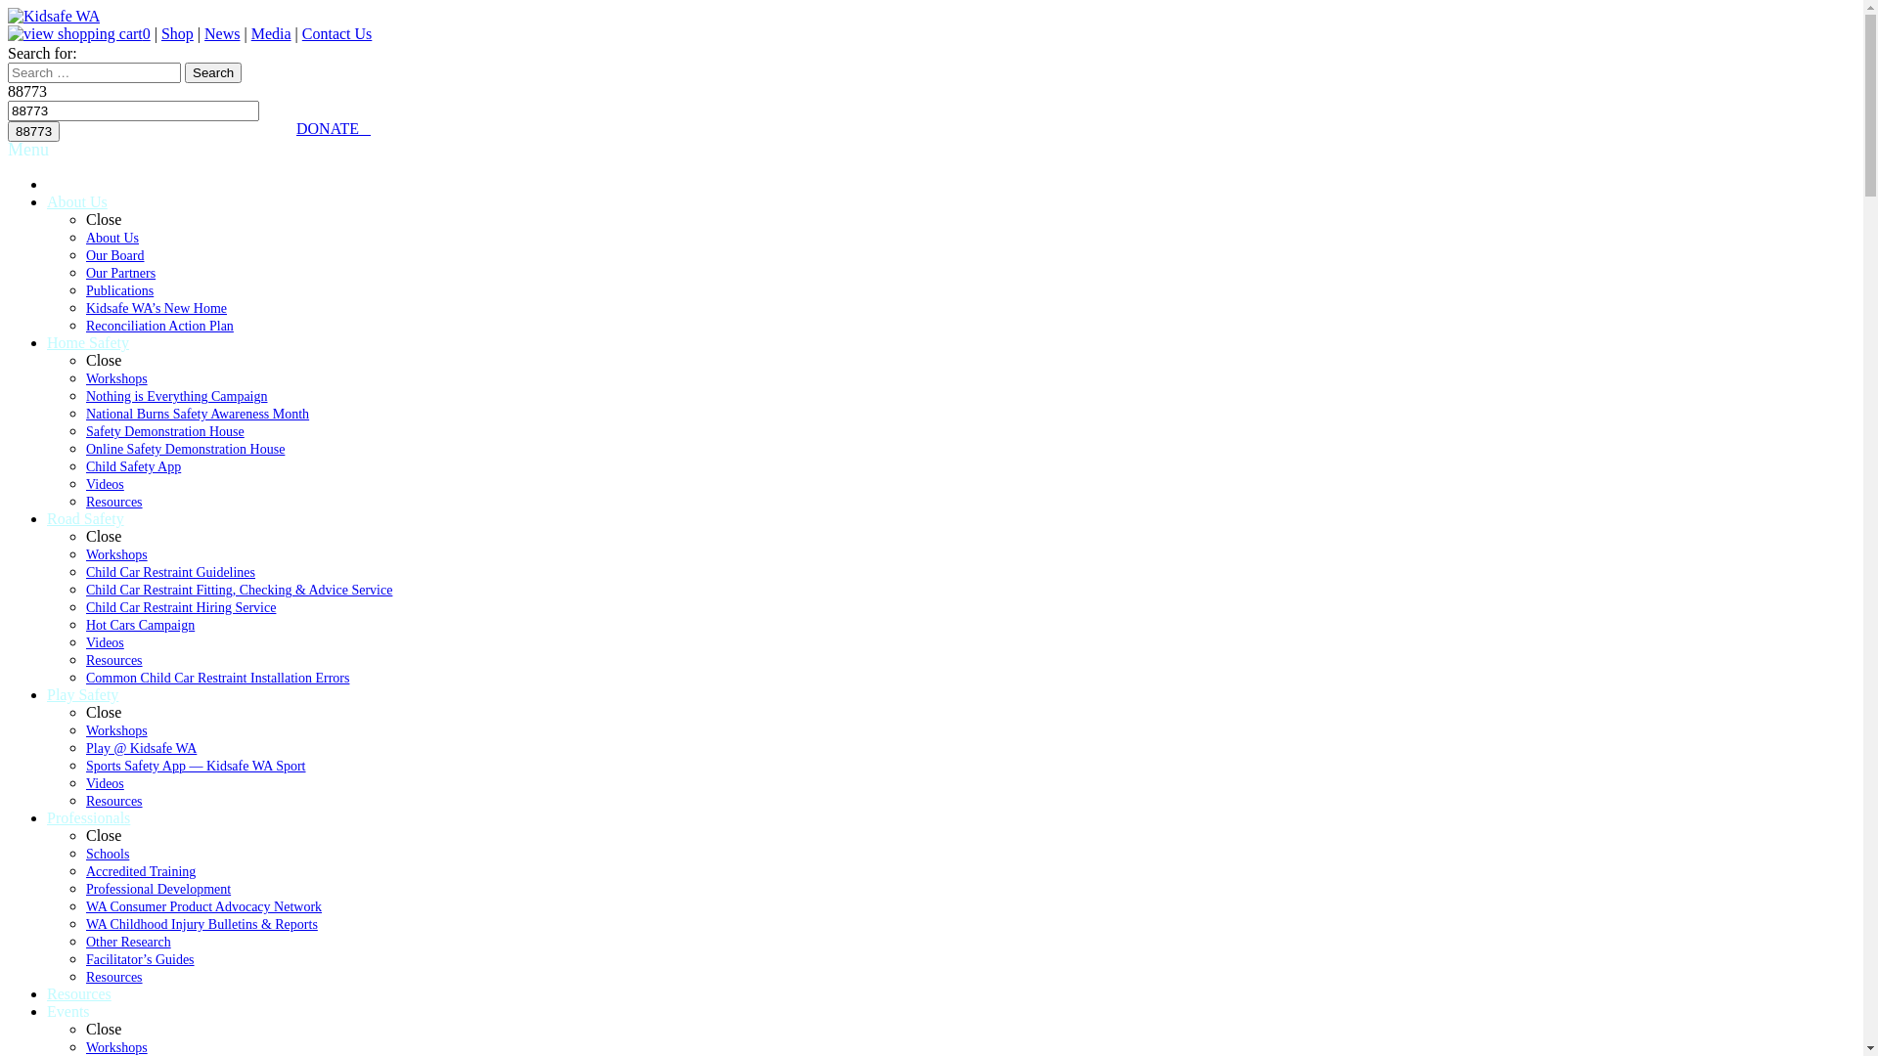 The height and width of the screenshot is (1056, 1878). Describe the element at coordinates (178, 33) in the screenshot. I see `Shop` at that location.